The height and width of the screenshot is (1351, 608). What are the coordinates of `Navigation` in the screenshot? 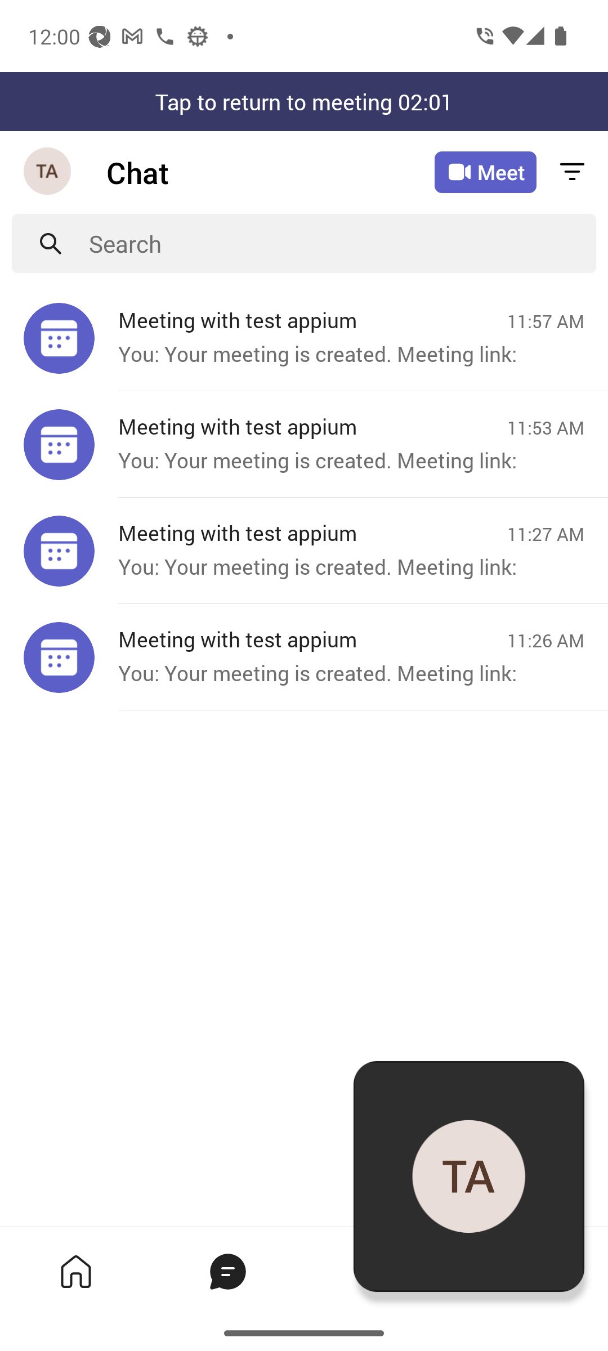 It's located at (48, 172).